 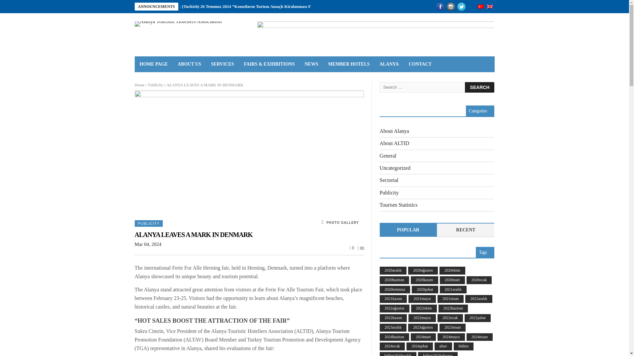 I want to click on SERVICES, so click(x=223, y=64).